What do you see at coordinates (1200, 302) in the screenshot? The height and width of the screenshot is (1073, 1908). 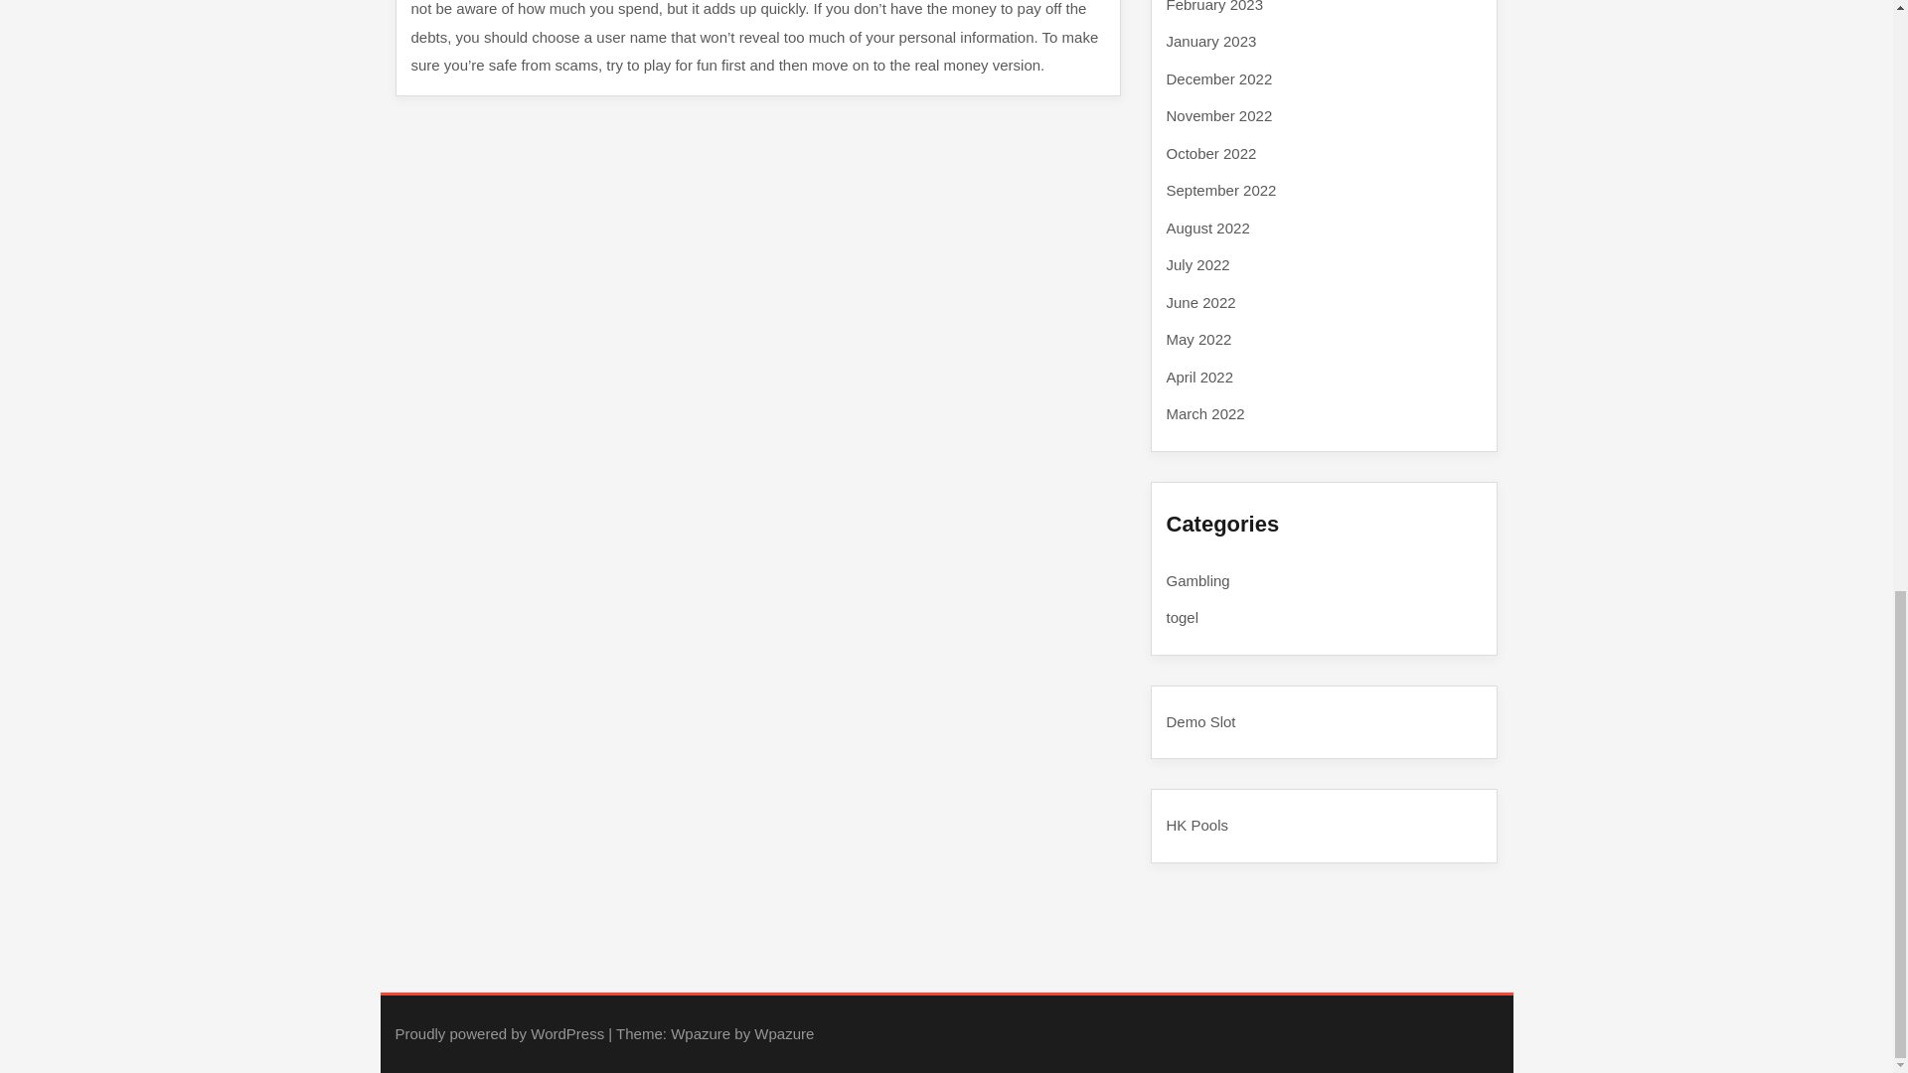 I see `June 2022` at bounding box center [1200, 302].